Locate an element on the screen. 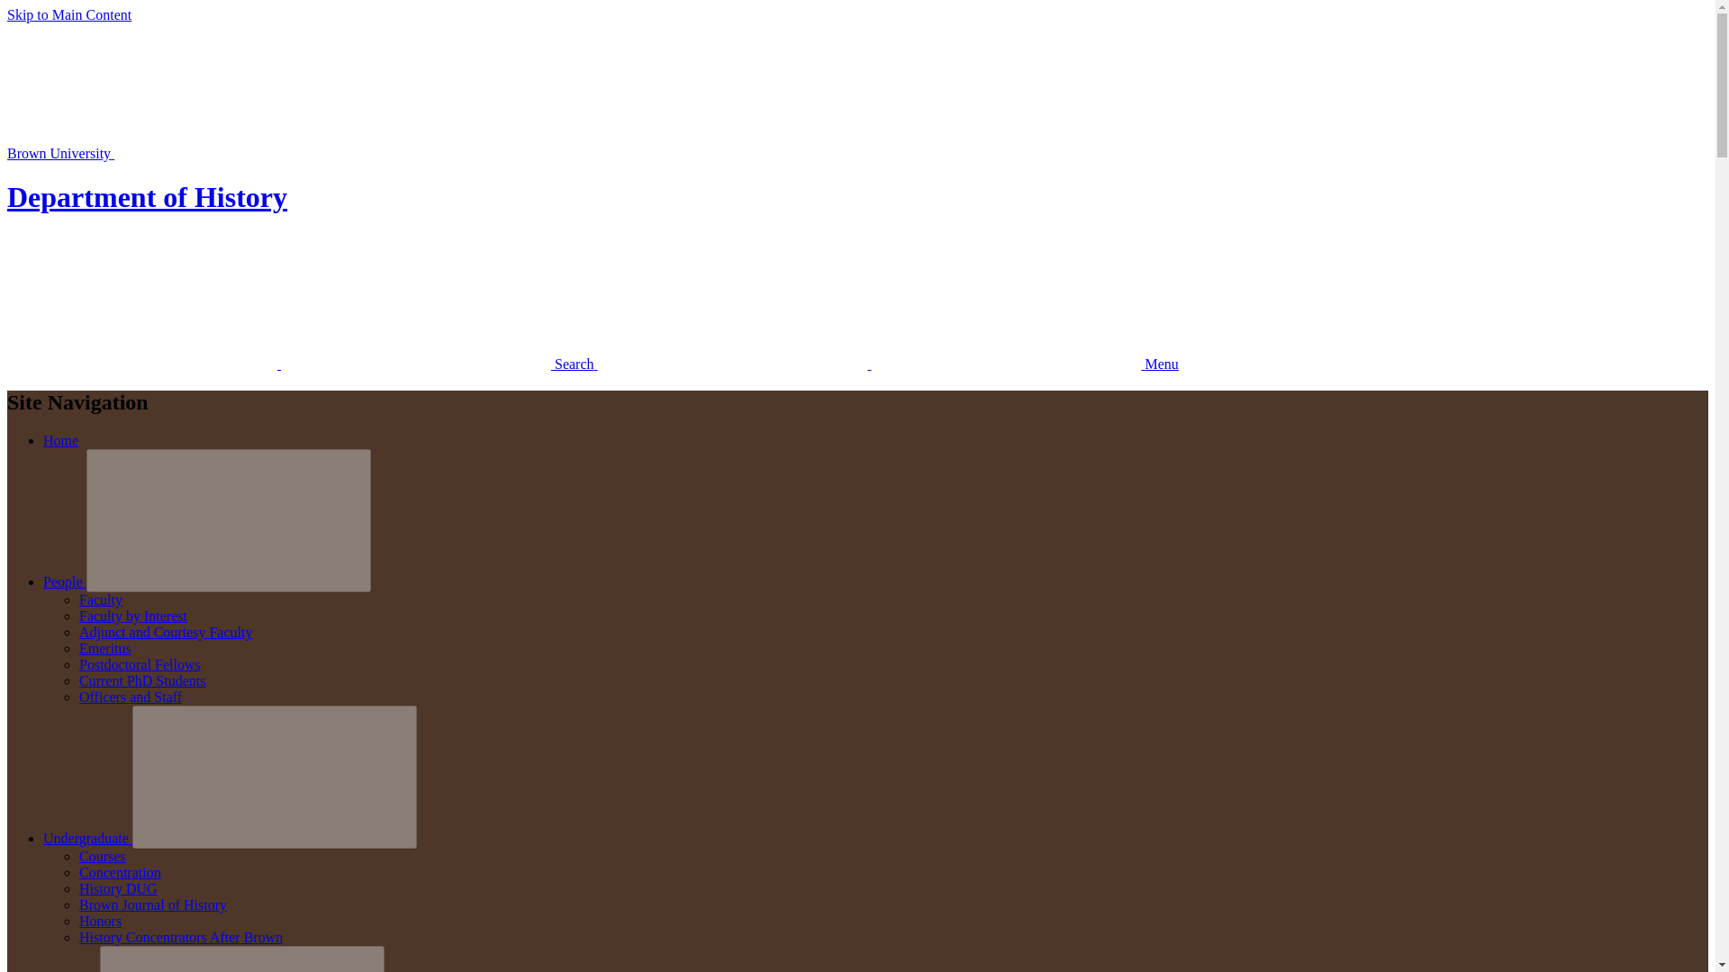 The width and height of the screenshot is (1729, 972). Courses is located at coordinates (103, 856).